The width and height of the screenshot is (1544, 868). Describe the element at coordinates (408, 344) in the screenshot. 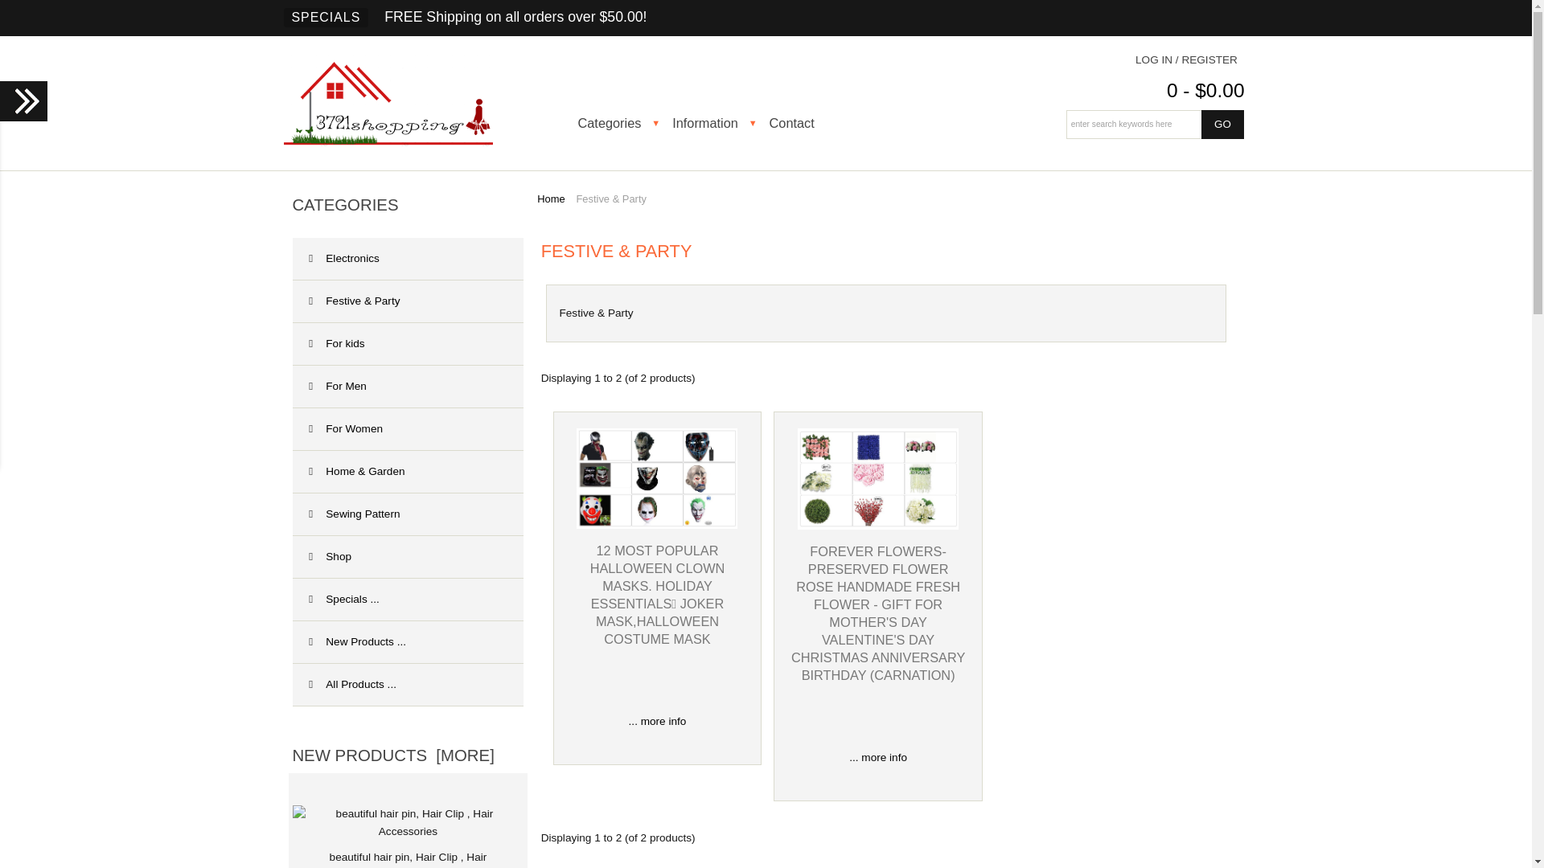

I see `For kids` at that location.